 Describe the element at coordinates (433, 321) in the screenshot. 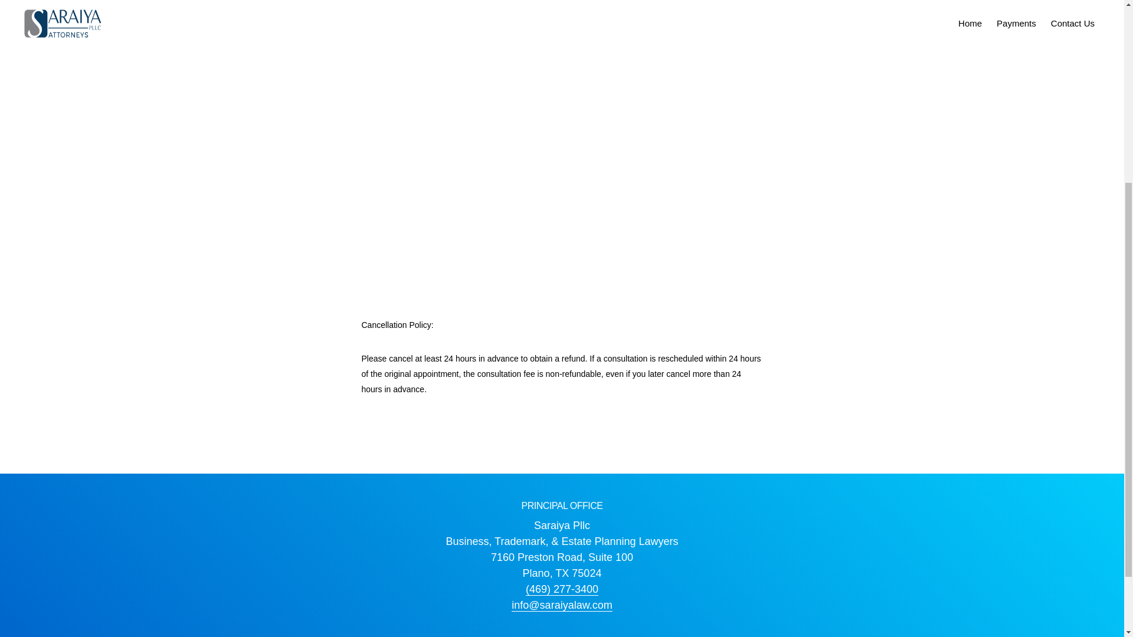

I see `SITEMAP` at that location.